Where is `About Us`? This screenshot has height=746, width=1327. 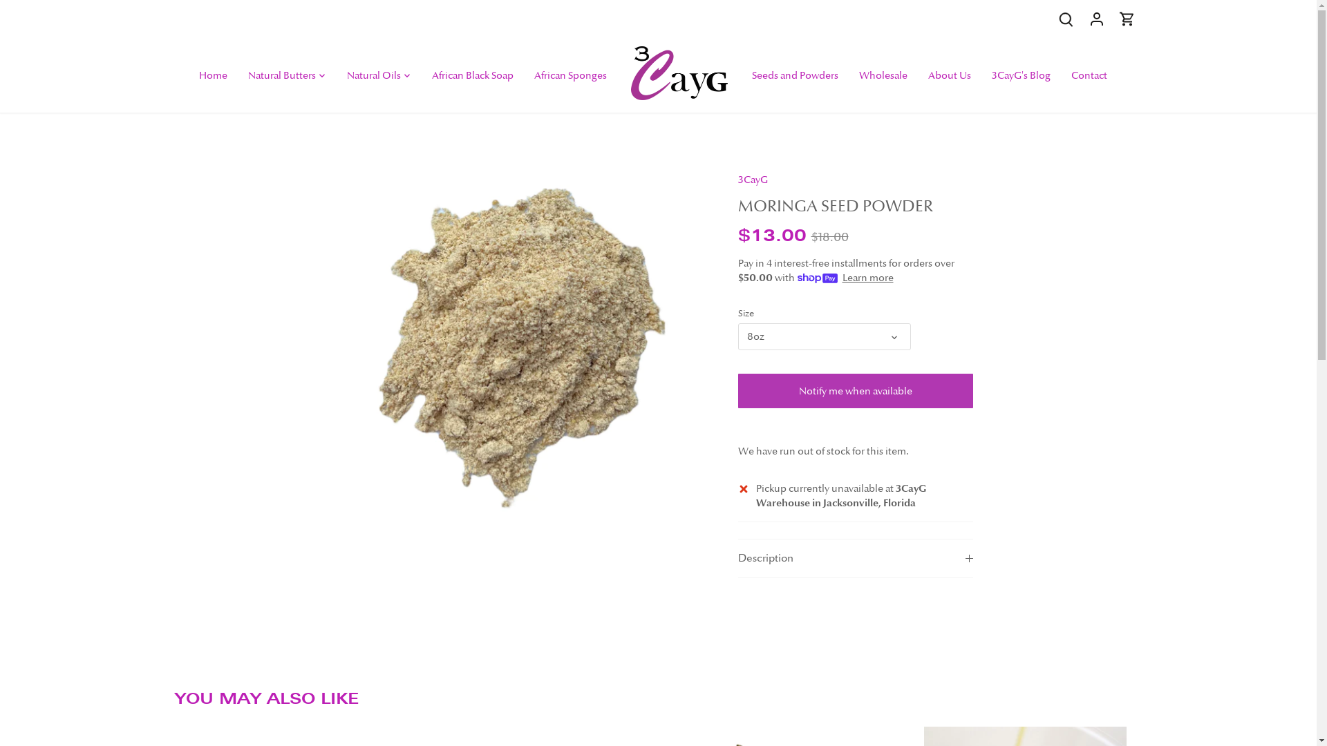 About Us is located at coordinates (950, 75).